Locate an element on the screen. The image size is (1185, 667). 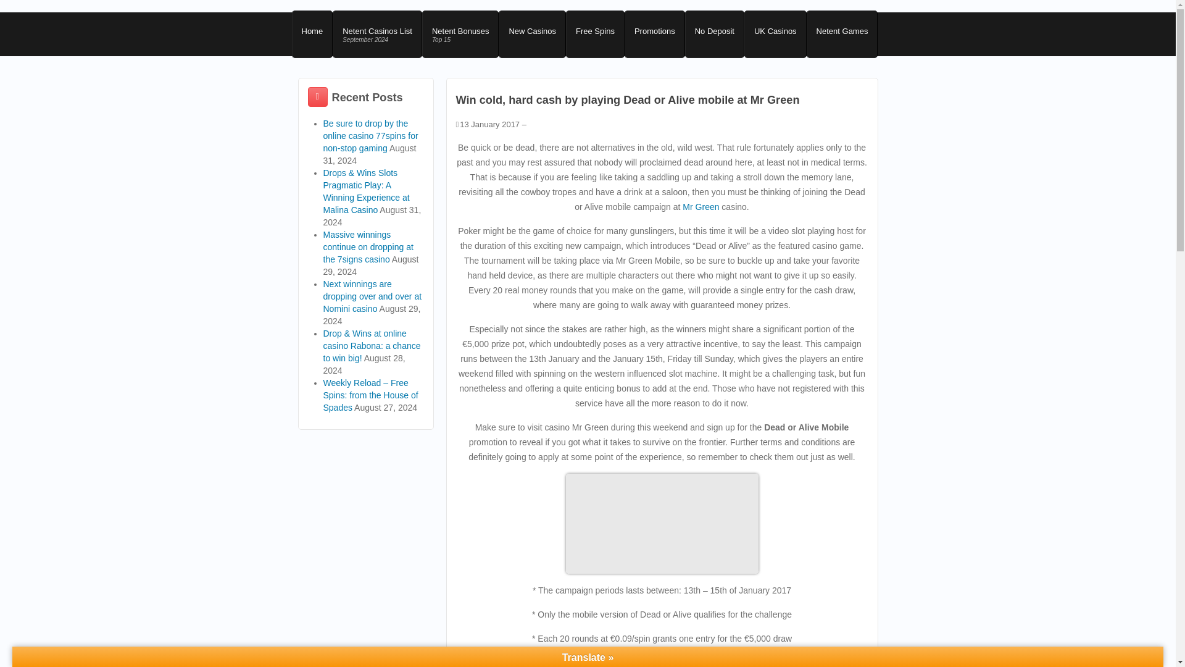
UK Casinos is located at coordinates (775, 34).